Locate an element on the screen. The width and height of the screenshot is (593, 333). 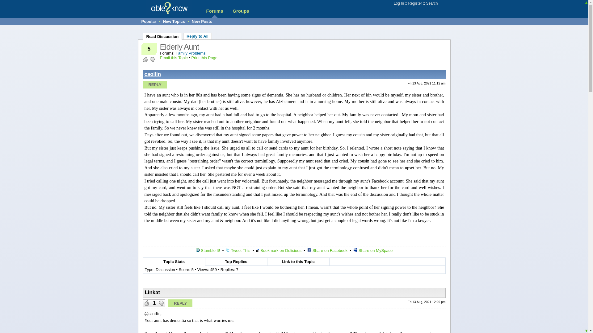
Groups is located at coordinates (241, 11).